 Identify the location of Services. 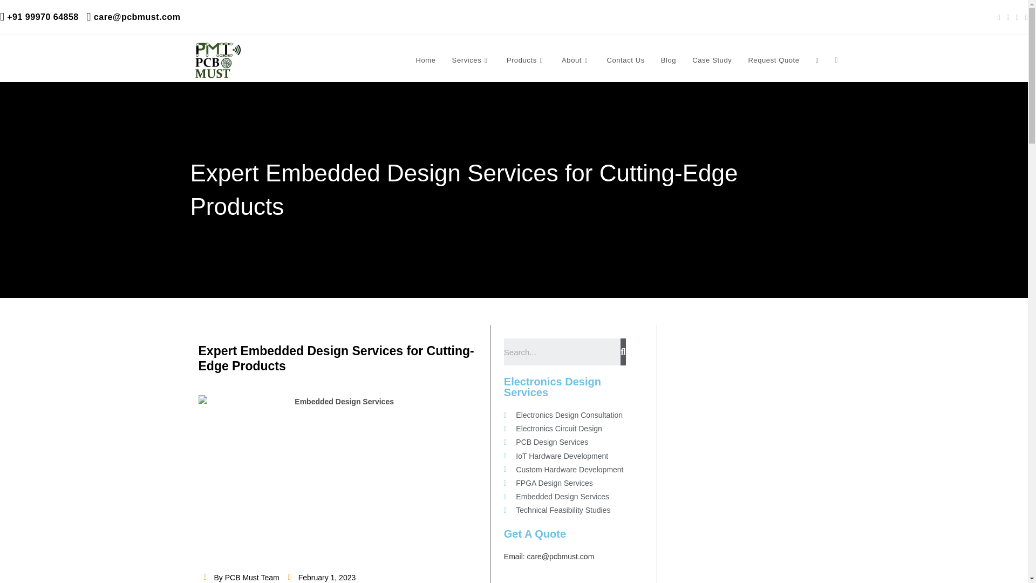
(471, 60).